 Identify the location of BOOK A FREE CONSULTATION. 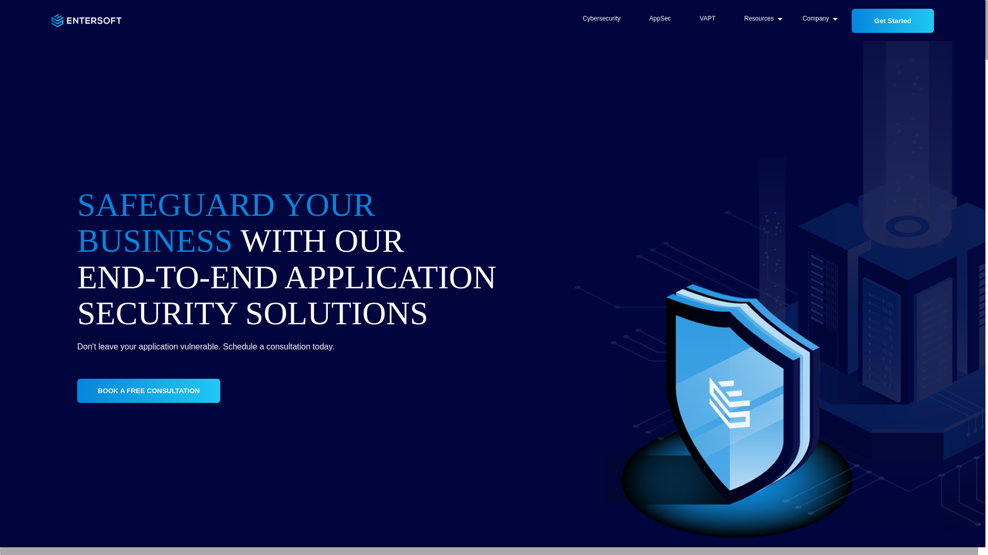
(149, 391).